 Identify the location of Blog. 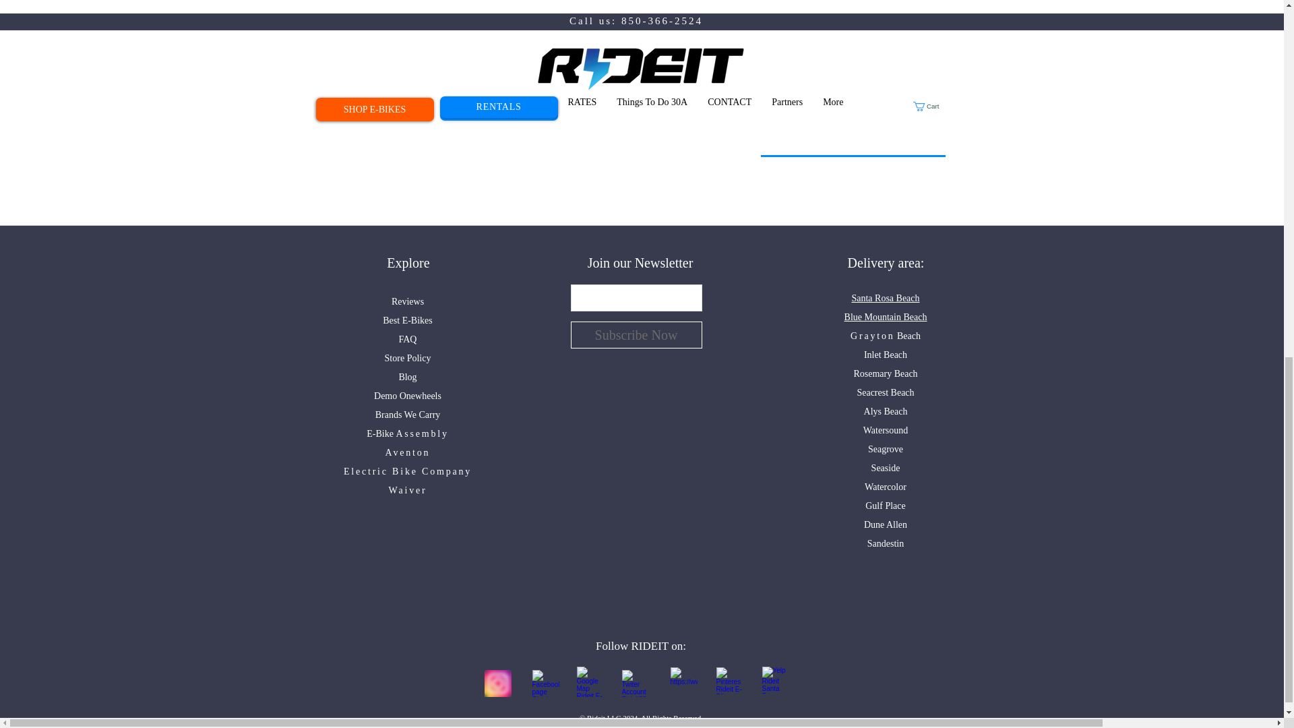
(407, 377).